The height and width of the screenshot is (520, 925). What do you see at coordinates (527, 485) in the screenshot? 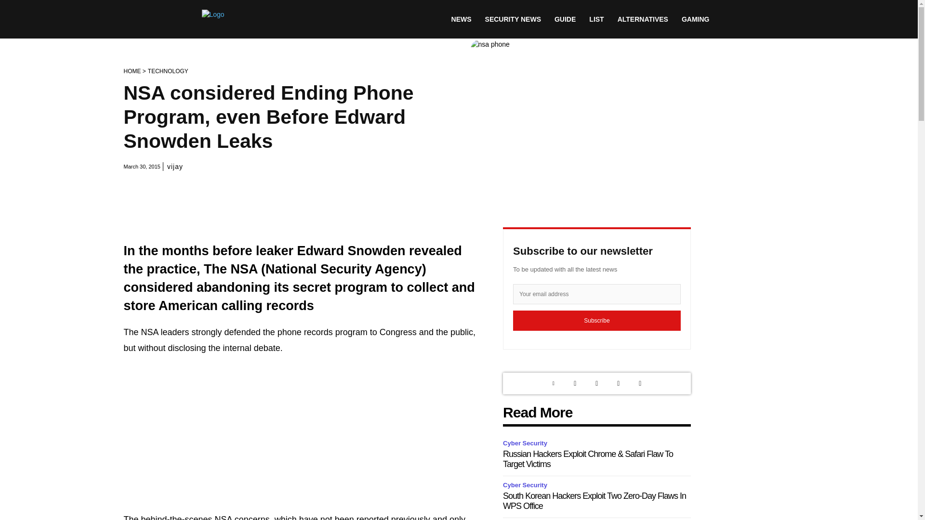
I see `Cyber Security` at bounding box center [527, 485].